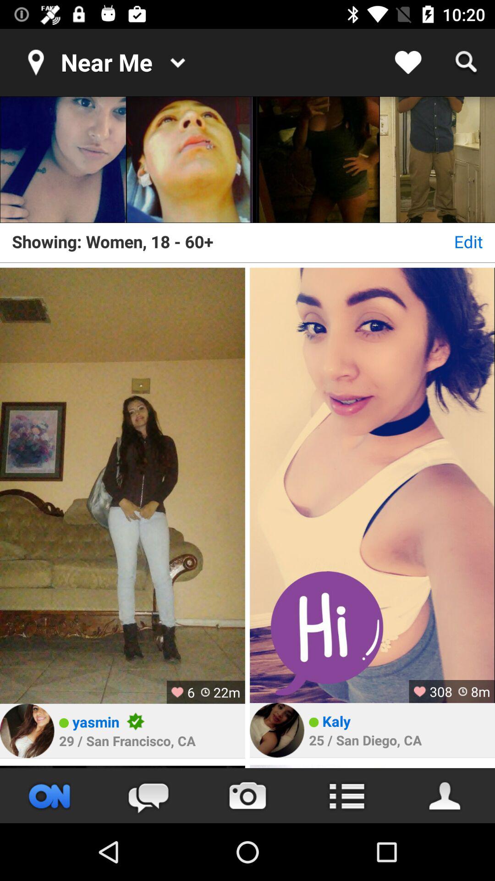  What do you see at coordinates (190, 160) in the screenshot?
I see `press item above the showing women 18` at bounding box center [190, 160].